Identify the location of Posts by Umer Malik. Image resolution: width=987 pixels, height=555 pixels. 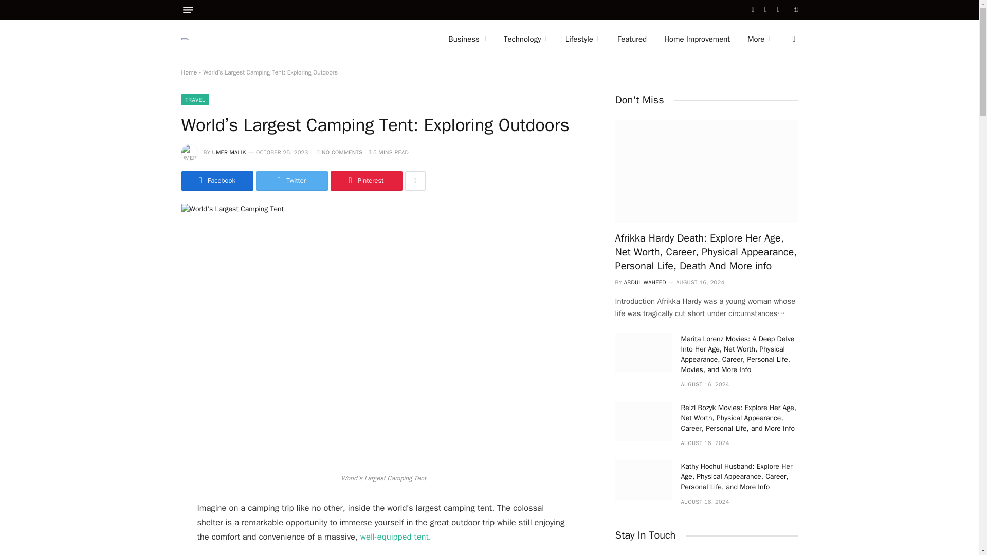
(229, 152).